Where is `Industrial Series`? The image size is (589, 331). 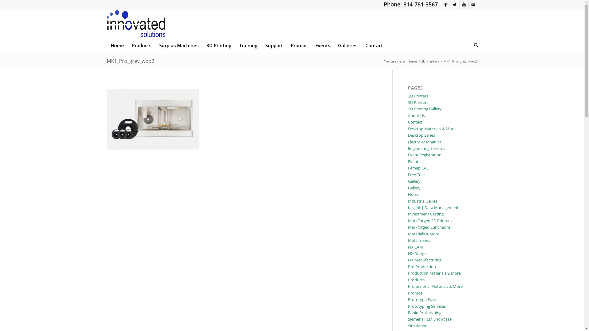
Industrial Series is located at coordinates (423, 201).